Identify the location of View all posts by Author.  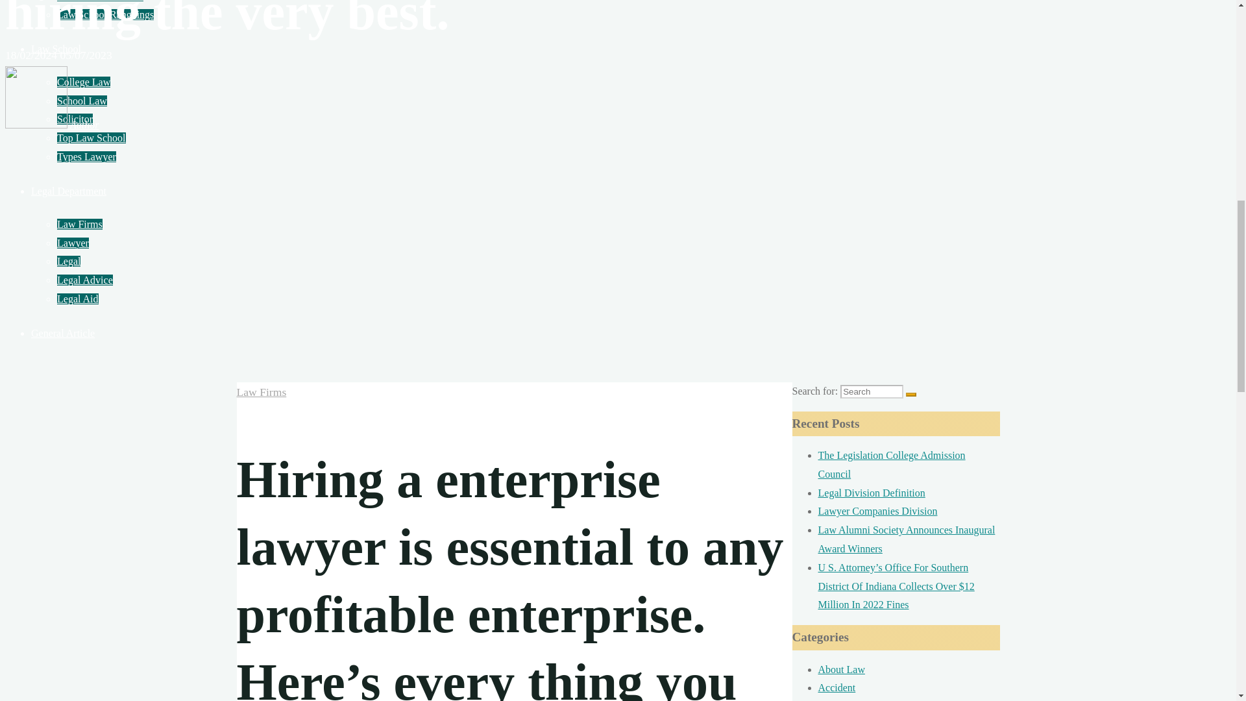
(51, 125).